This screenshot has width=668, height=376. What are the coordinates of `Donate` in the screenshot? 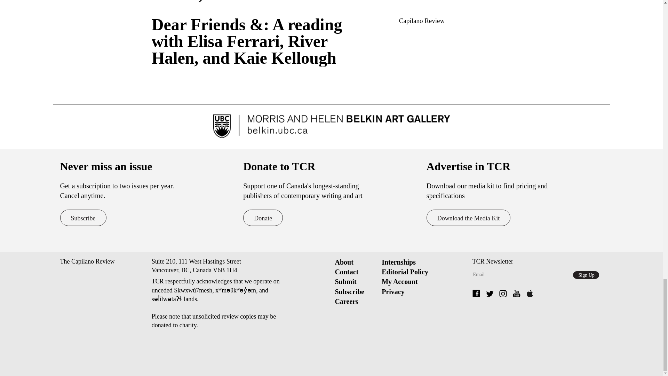 It's located at (263, 218).